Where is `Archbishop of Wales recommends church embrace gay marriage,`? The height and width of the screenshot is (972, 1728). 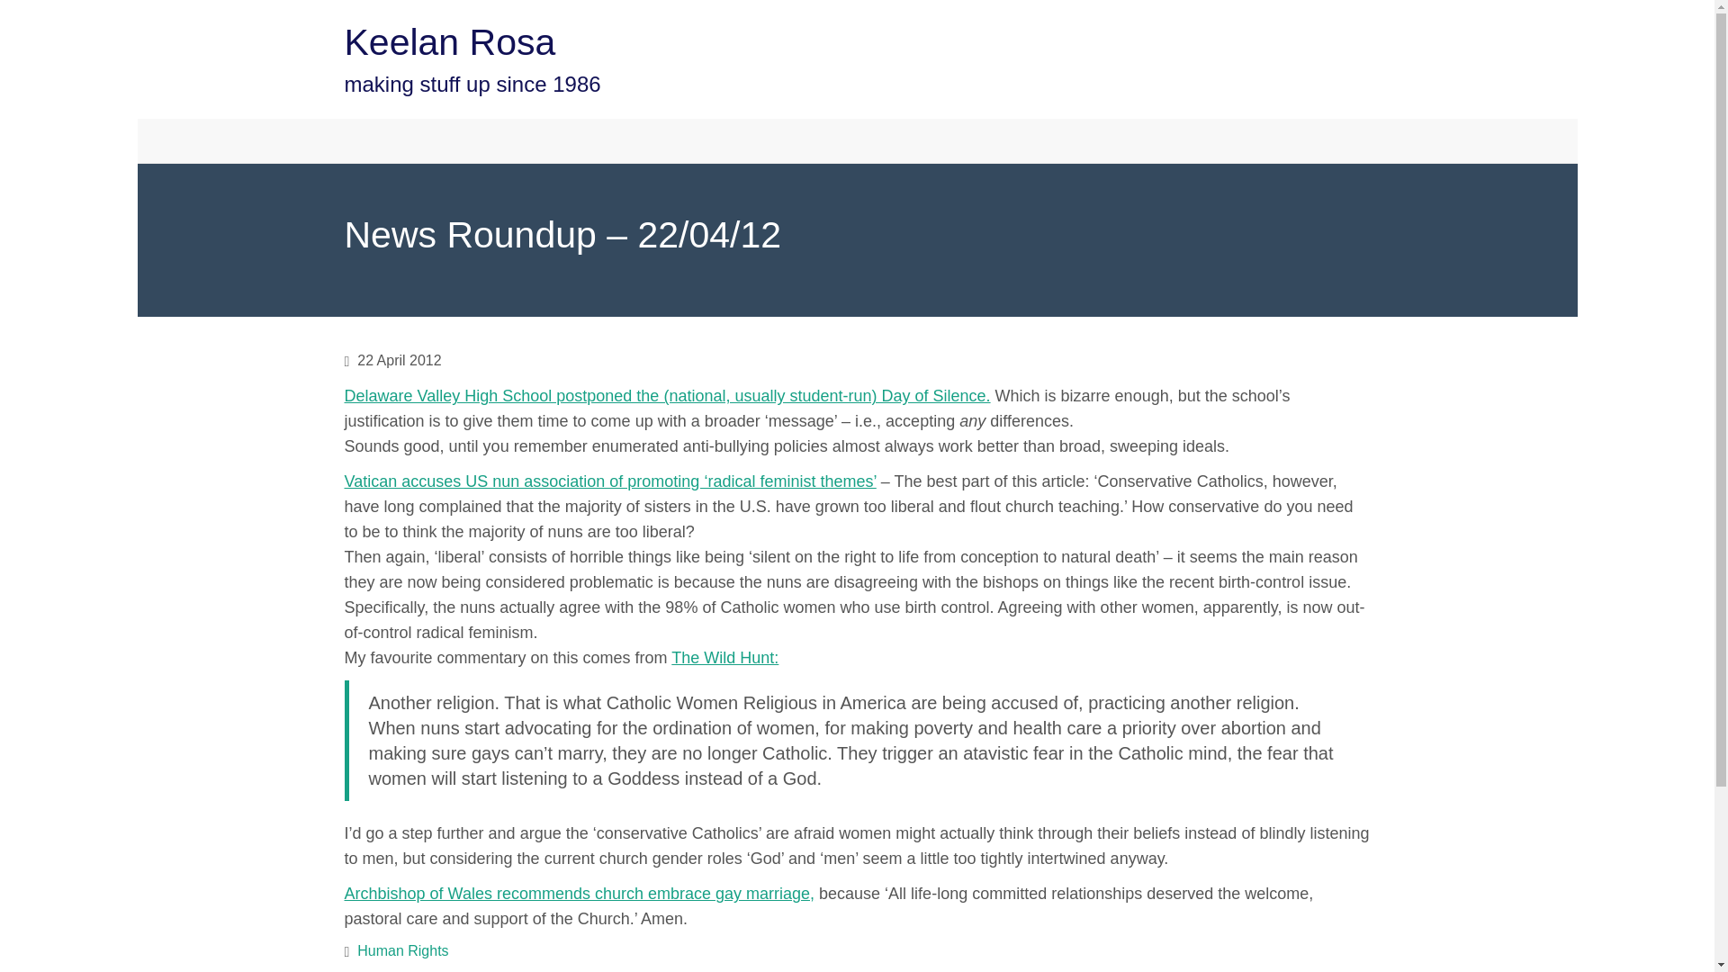
Archbishop of Wales recommends church embrace gay marriage, is located at coordinates (579, 893).